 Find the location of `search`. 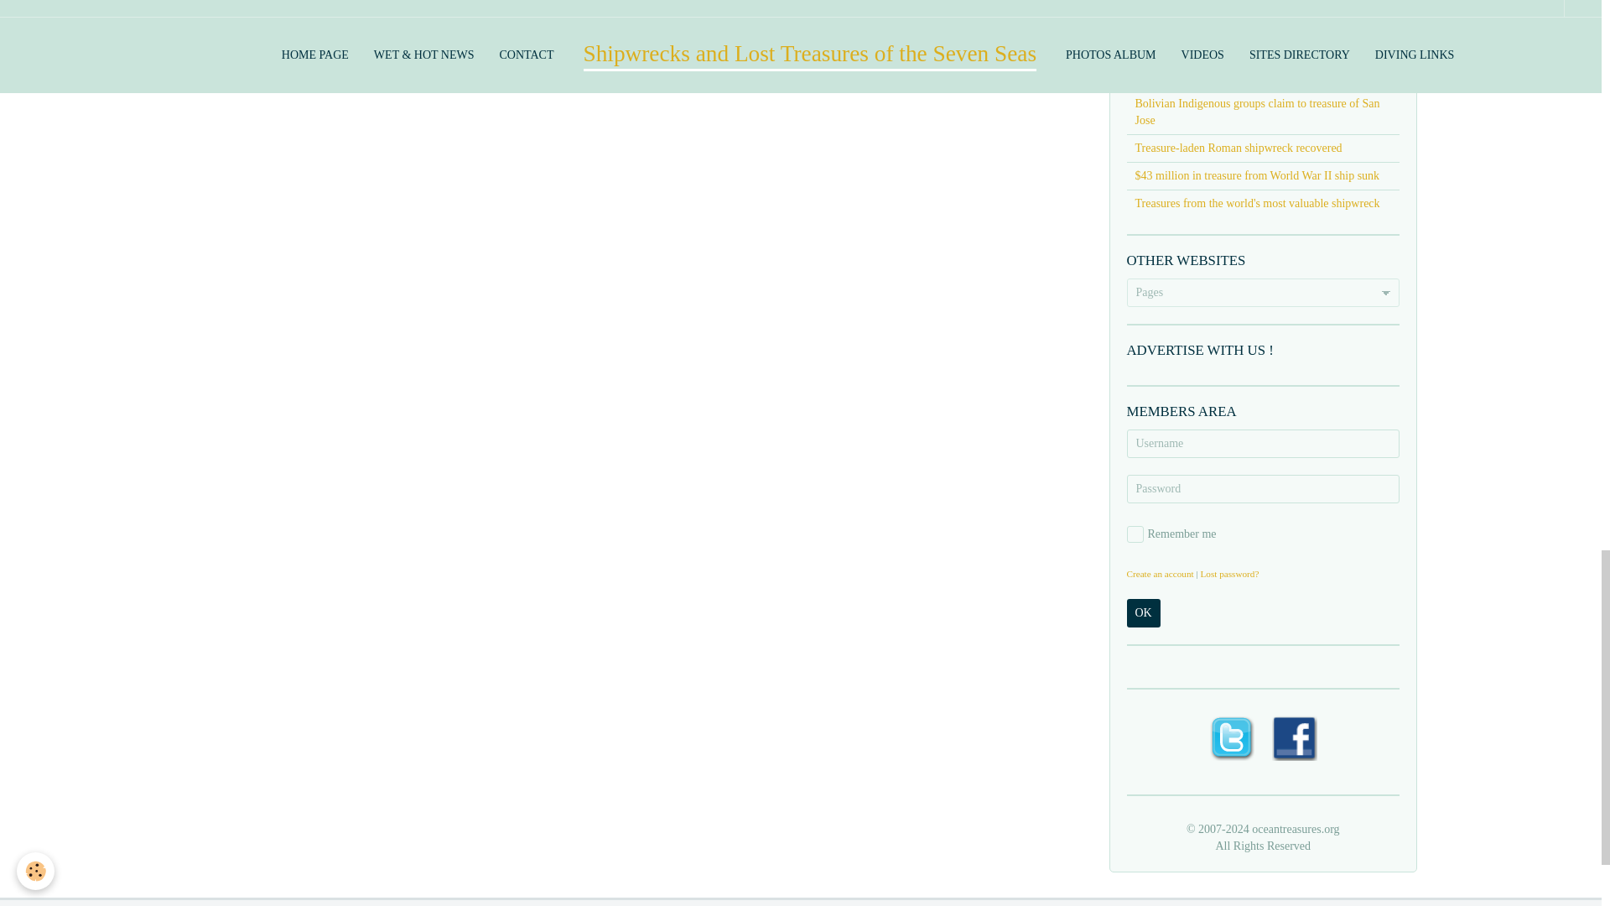

search is located at coordinates (1217, 8).